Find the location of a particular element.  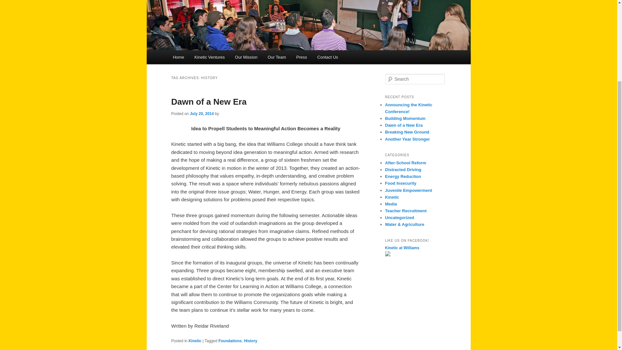

Home is located at coordinates (178, 57).